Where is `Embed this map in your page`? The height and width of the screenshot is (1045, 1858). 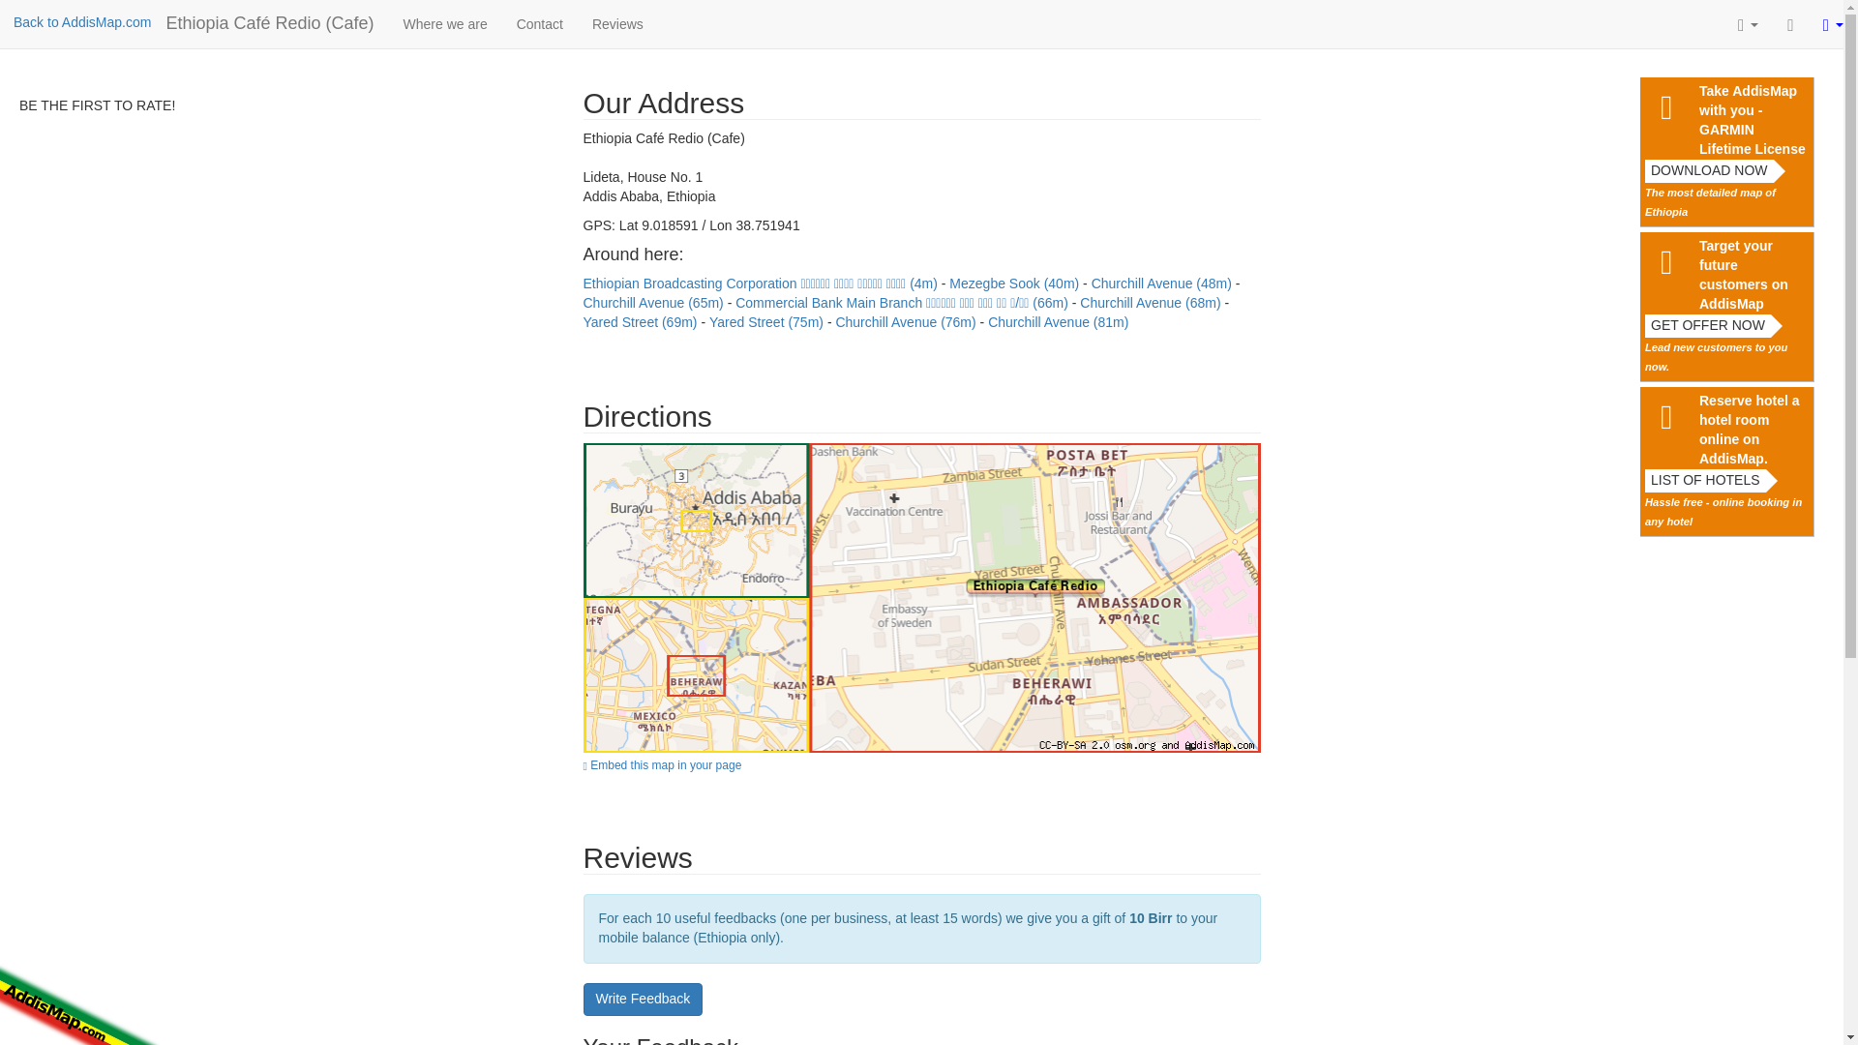 Embed this map in your page is located at coordinates (921, 762).